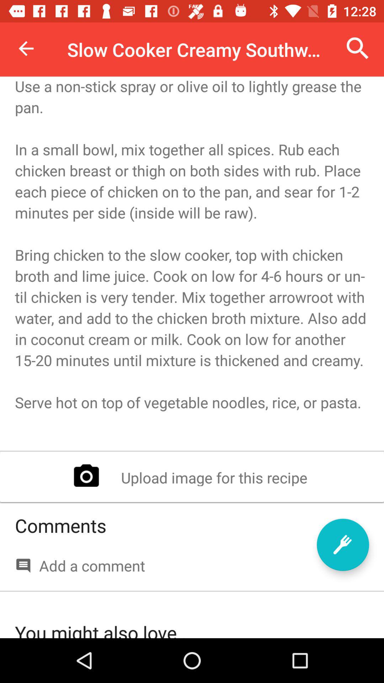 The width and height of the screenshot is (384, 683). I want to click on click icon to the right of the slow cooker creamy, so click(358, 48).